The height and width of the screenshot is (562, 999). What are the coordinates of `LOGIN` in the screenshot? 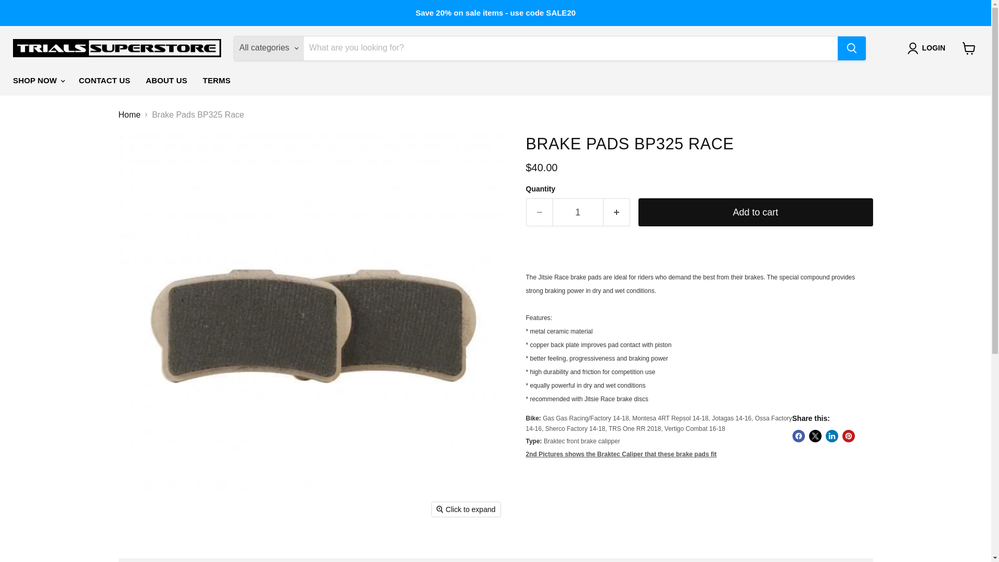 It's located at (928, 48).